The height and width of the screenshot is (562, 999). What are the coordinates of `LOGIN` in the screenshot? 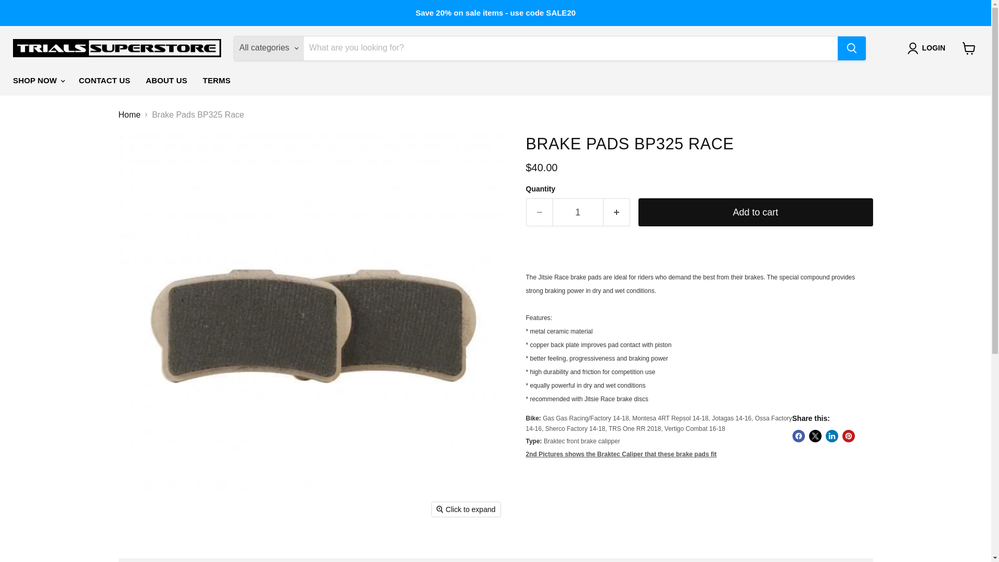 It's located at (928, 48).